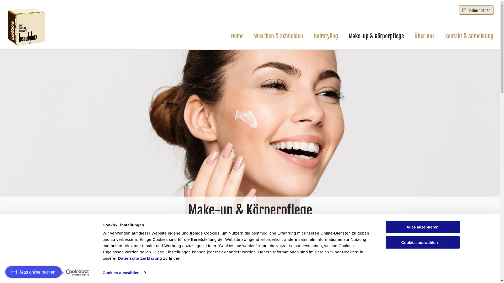  I want to click on Jetzt online buchen, so click(34, 272).